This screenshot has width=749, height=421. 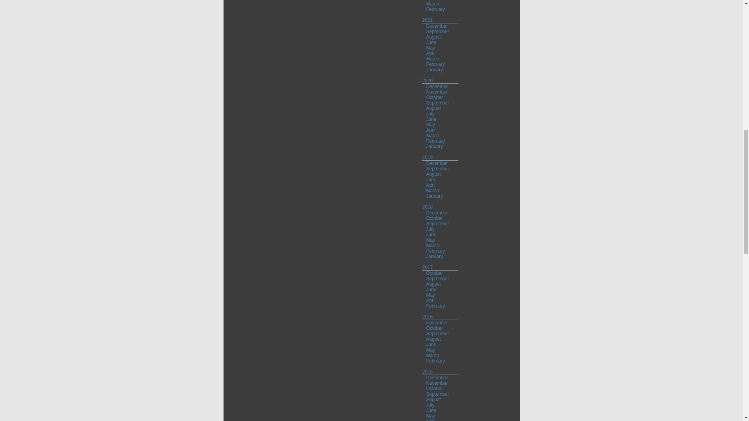 I want to click on August, so click(x=433, y=37).